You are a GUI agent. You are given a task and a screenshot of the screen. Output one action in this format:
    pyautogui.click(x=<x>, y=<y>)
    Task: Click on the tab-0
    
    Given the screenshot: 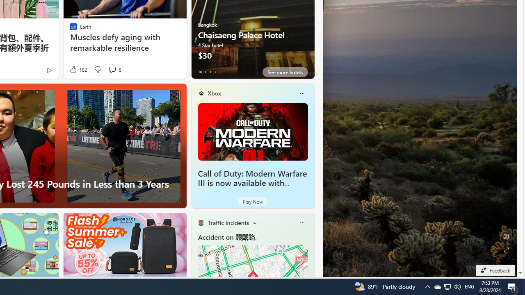 What is the action you would take?
    pyautogui.click(x=200, y=72)
    